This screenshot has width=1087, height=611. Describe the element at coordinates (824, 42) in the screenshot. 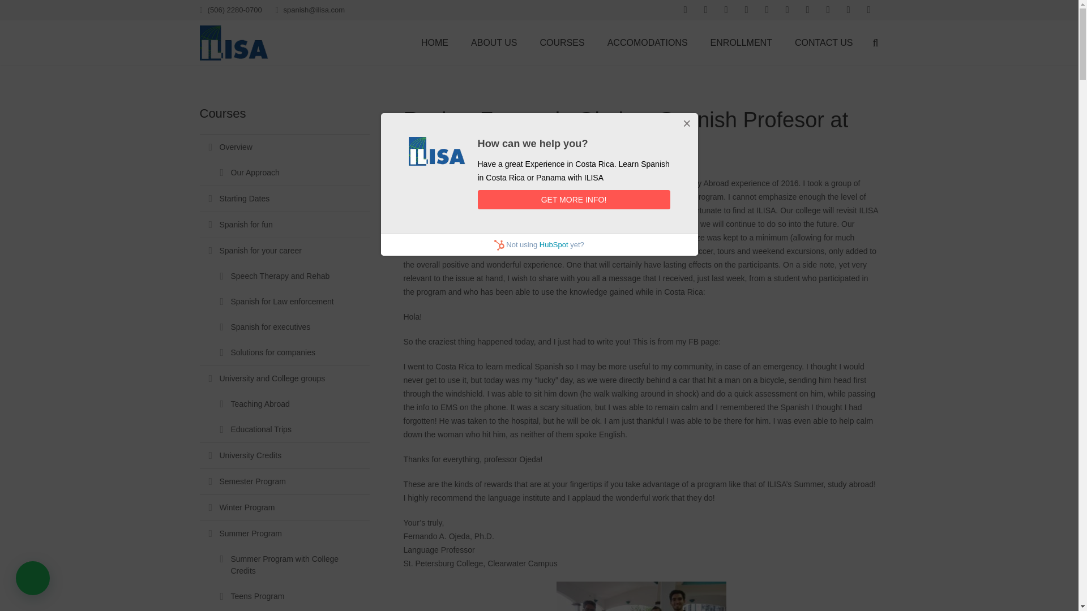

I see `CONTACT US` at that location.